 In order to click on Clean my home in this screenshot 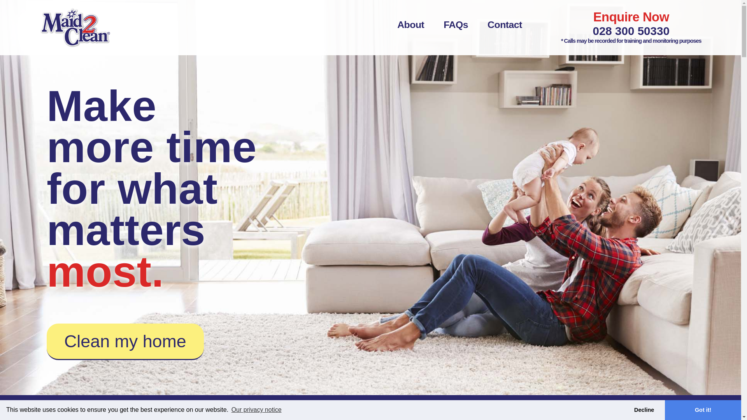, I will do `click(125, 341)`.